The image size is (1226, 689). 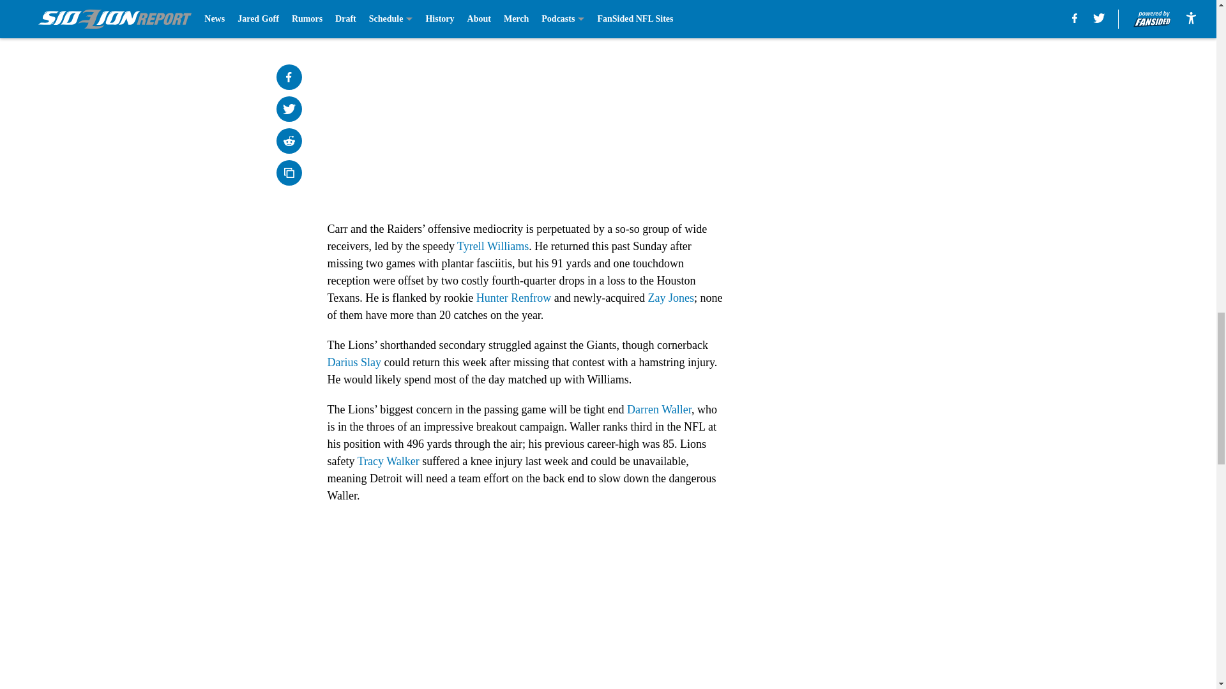 What do you see at coordinates (670, 297) in the screenshot?
I see `Zay Jones` at bounding box center [670, 297].